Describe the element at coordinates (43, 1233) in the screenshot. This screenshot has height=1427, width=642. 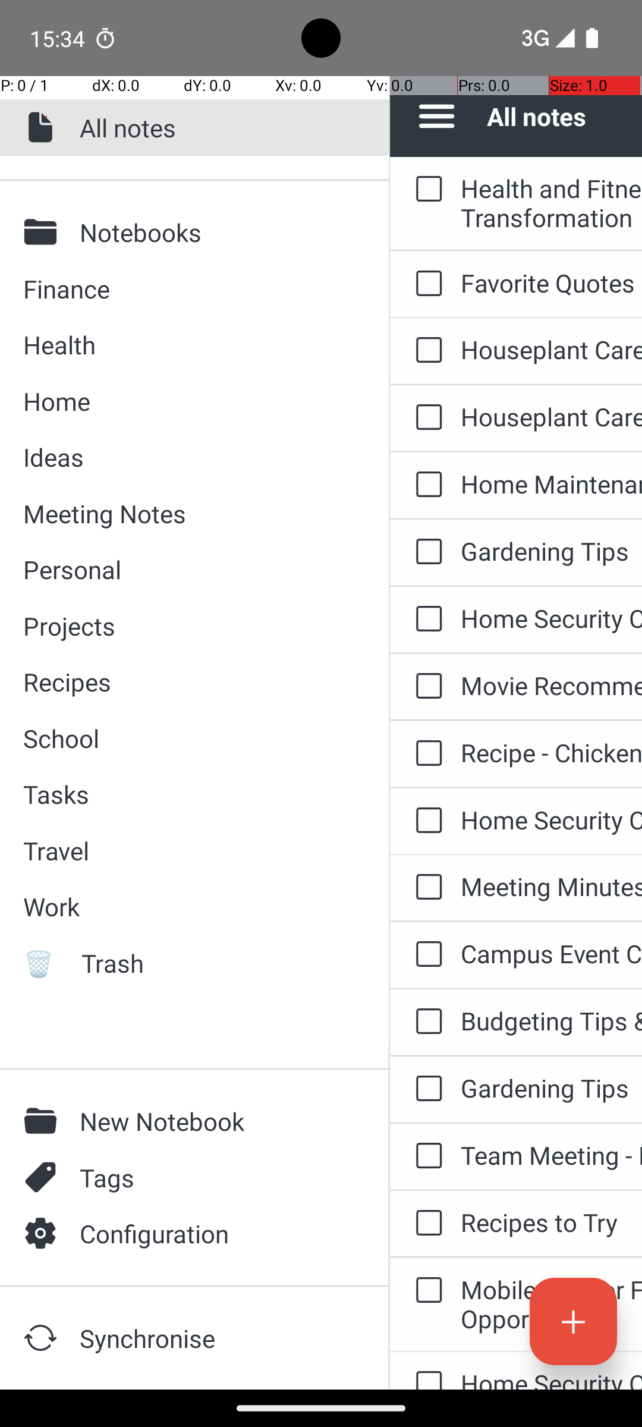
I see `` at that location.